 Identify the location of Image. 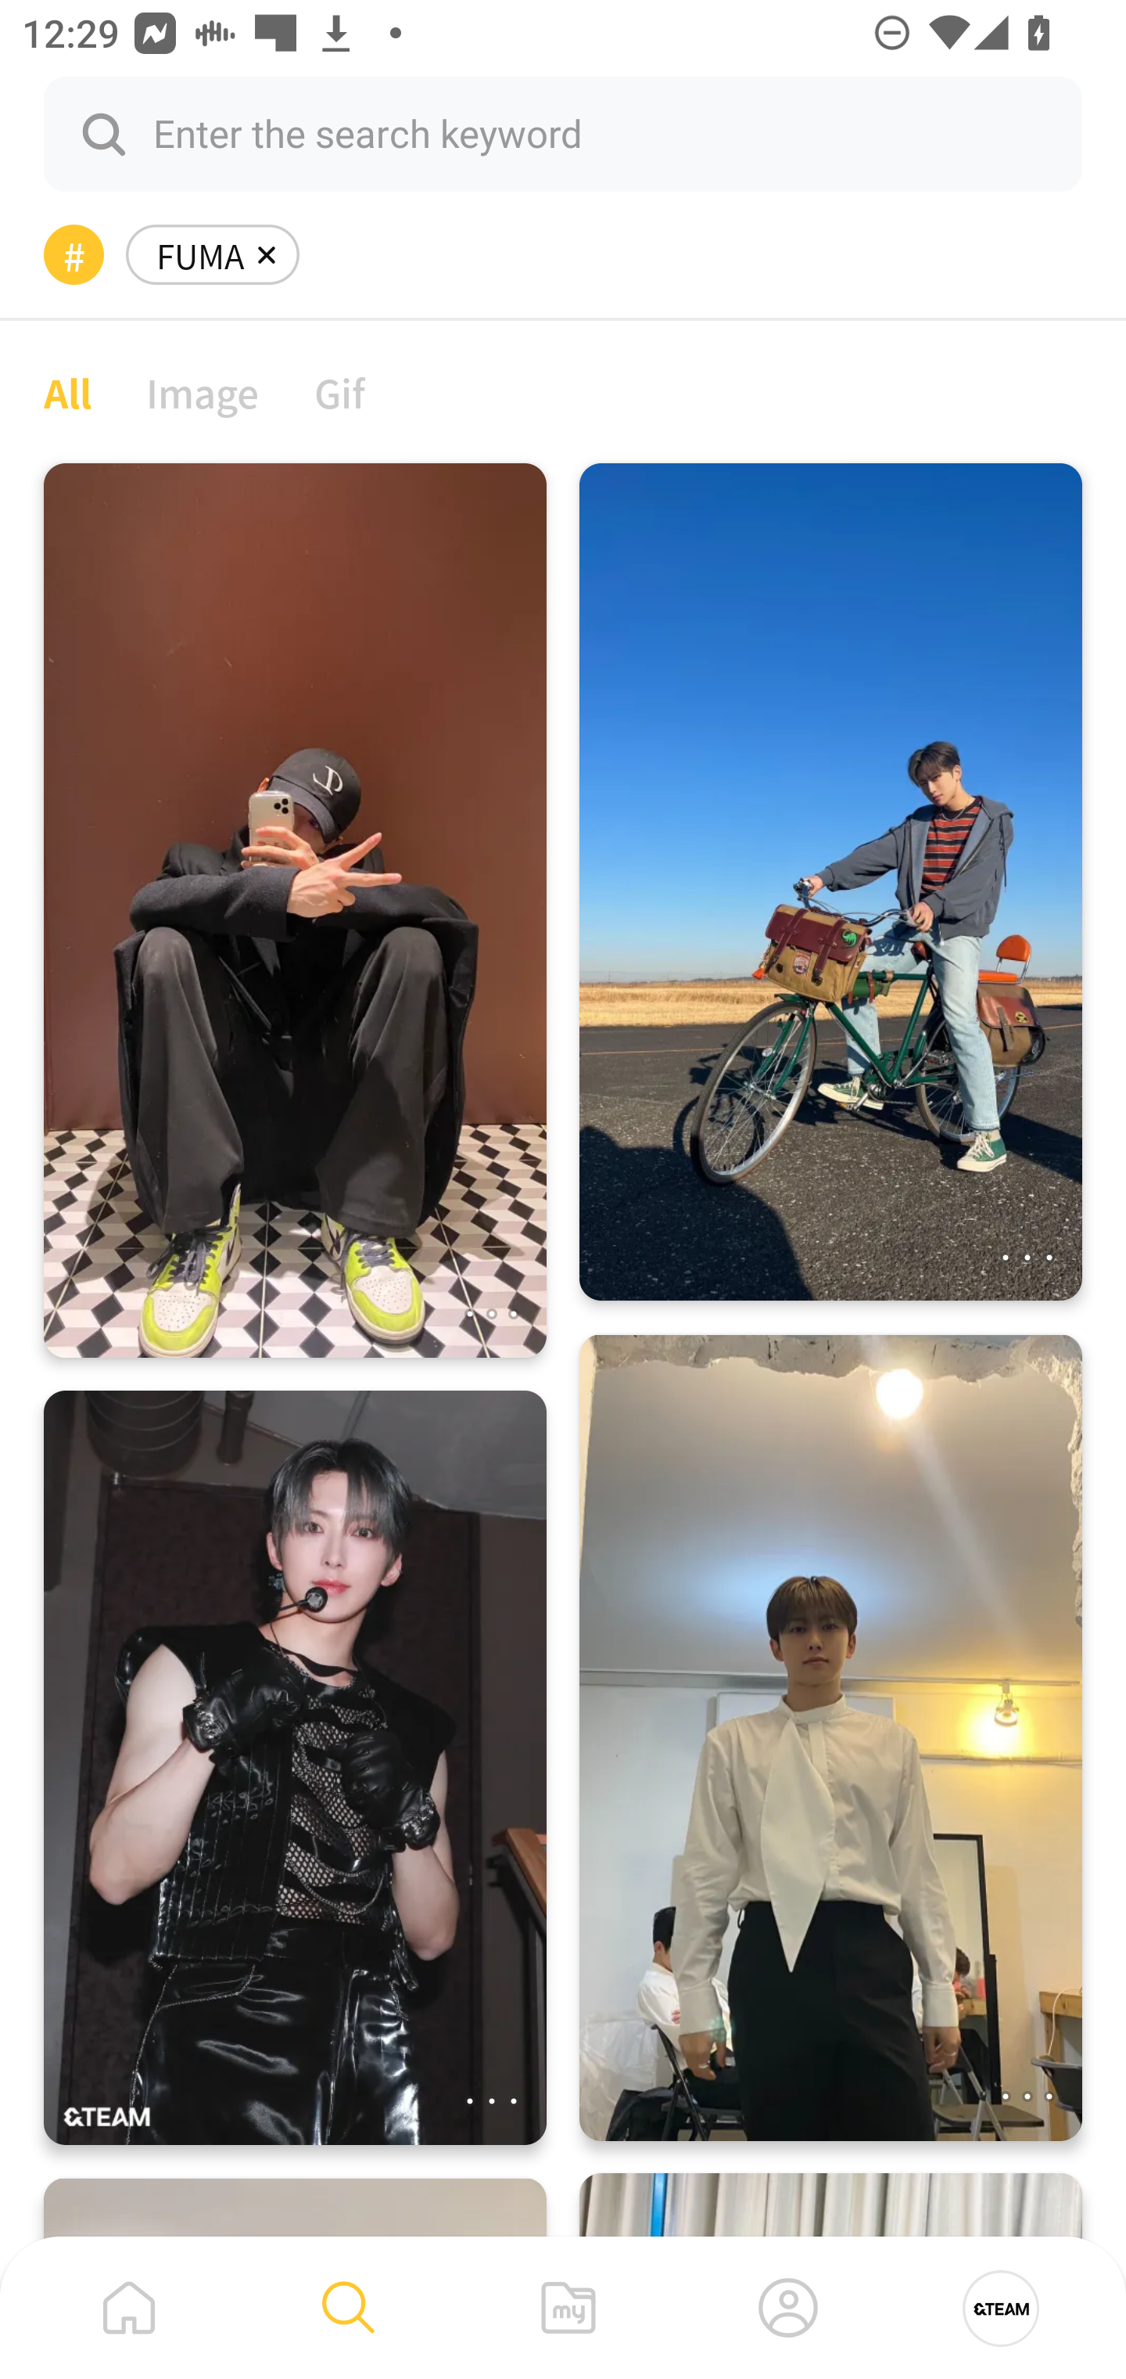
(203, 391).